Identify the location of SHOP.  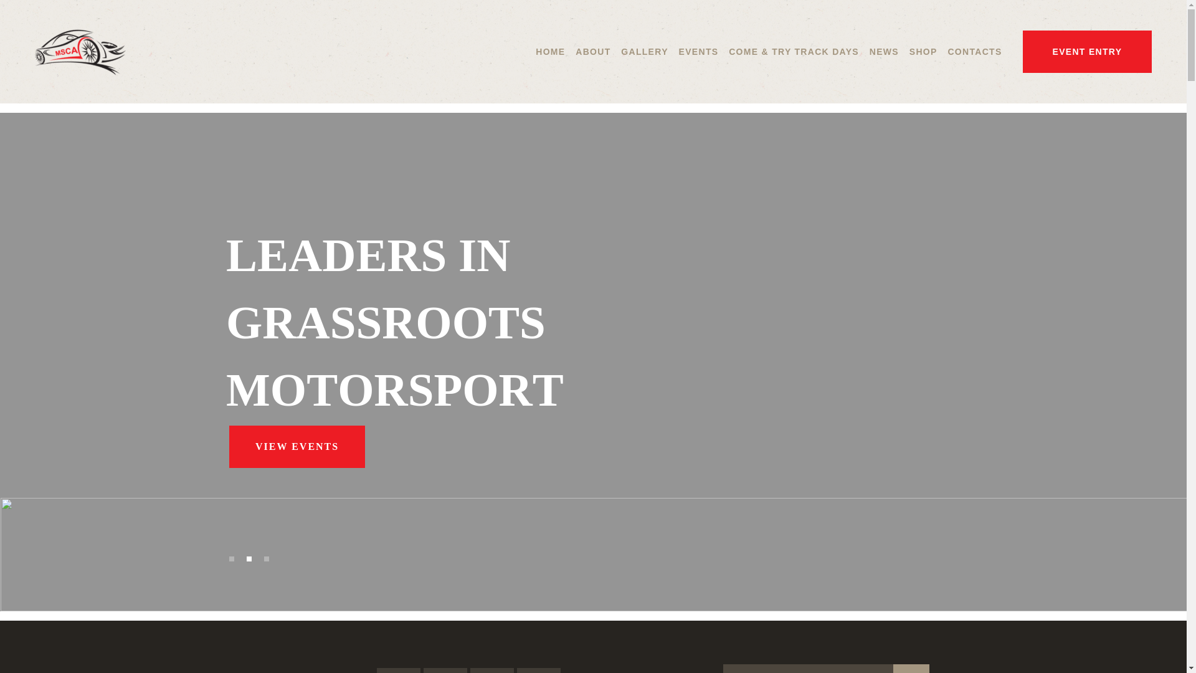
(923, 52).